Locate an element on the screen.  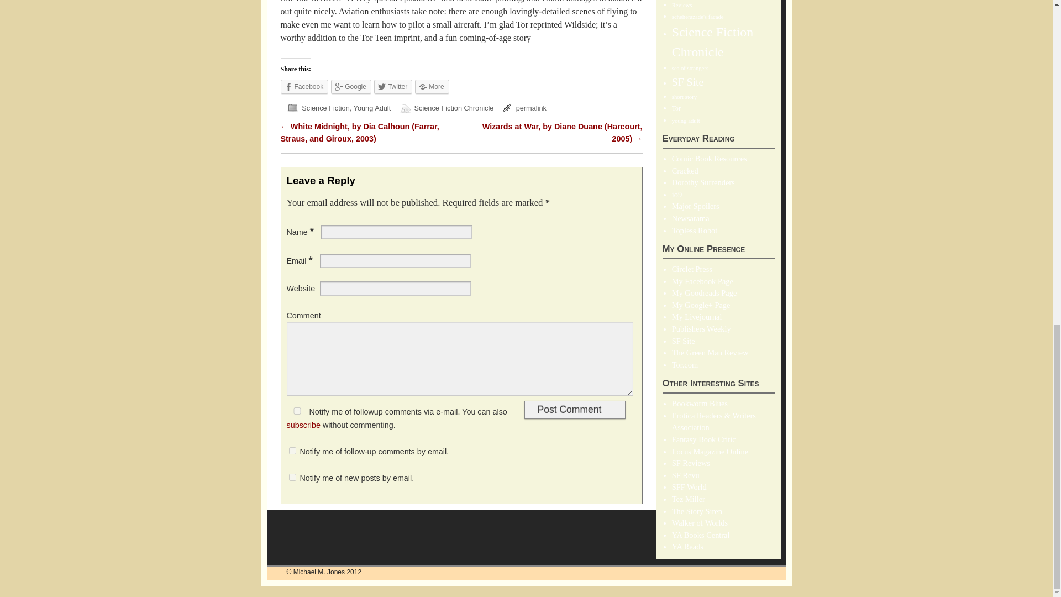
Facebook is located at coordinates (305, 86).